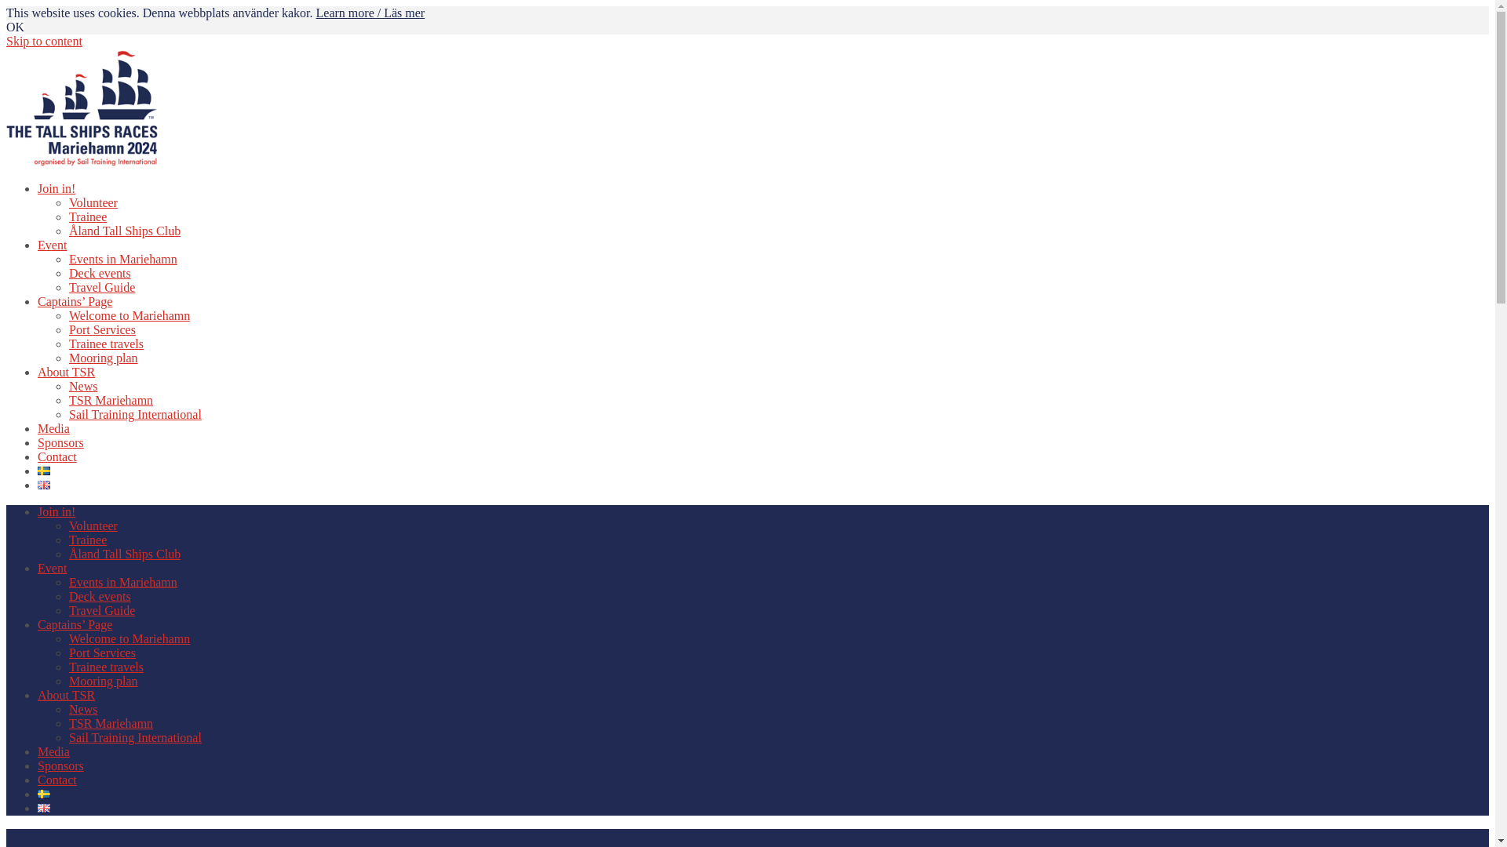 This screenshot has width=1507, height=847. What do you see at coordinates (130, 315) in the screenshot?
I see `Welcome to Mariehamn` at bounding box center [130, 315].